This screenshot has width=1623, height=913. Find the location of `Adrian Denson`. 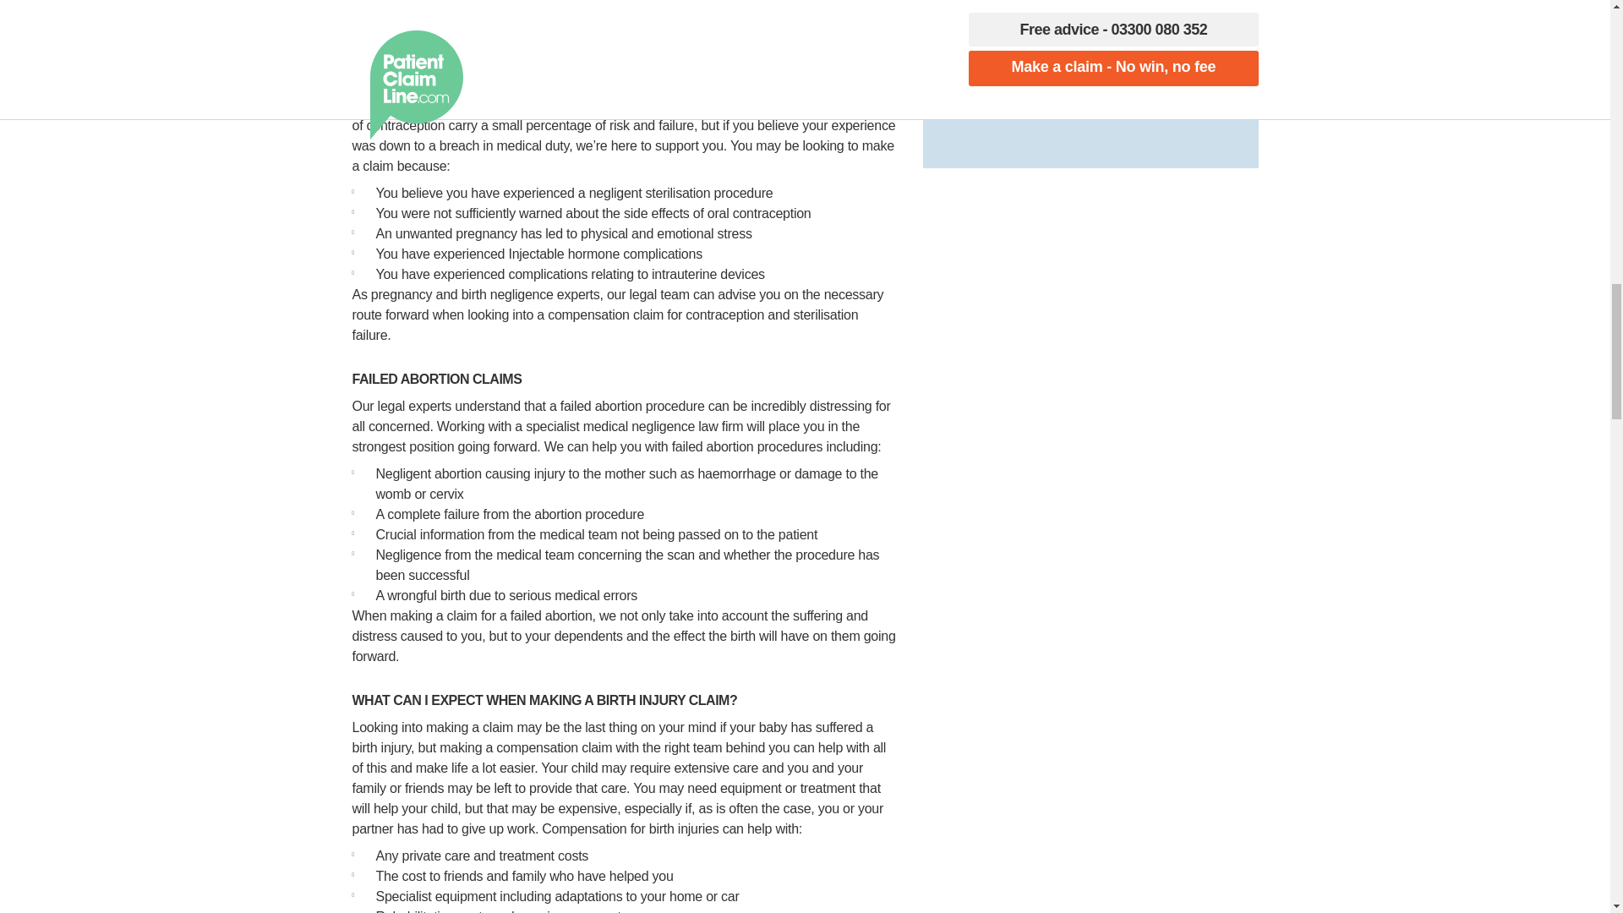

Adrian Denson is located at coordinates (982, 90).